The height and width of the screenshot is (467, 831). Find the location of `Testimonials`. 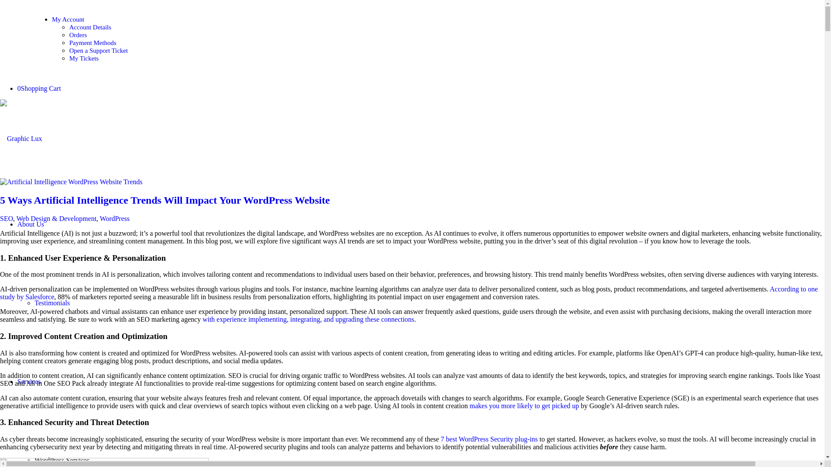

Testimonials is located at coordinates (52, 303).